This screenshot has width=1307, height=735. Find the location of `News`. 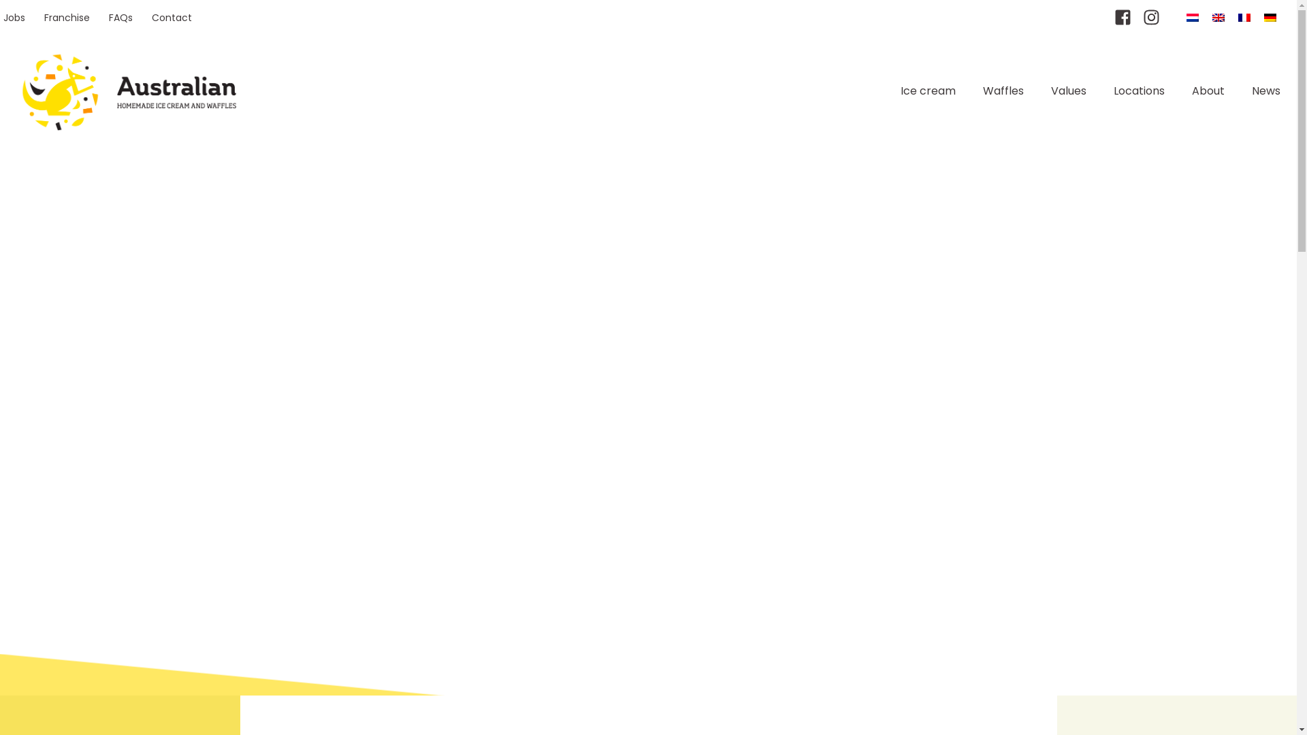

News is located at coordinates (1266, 91).